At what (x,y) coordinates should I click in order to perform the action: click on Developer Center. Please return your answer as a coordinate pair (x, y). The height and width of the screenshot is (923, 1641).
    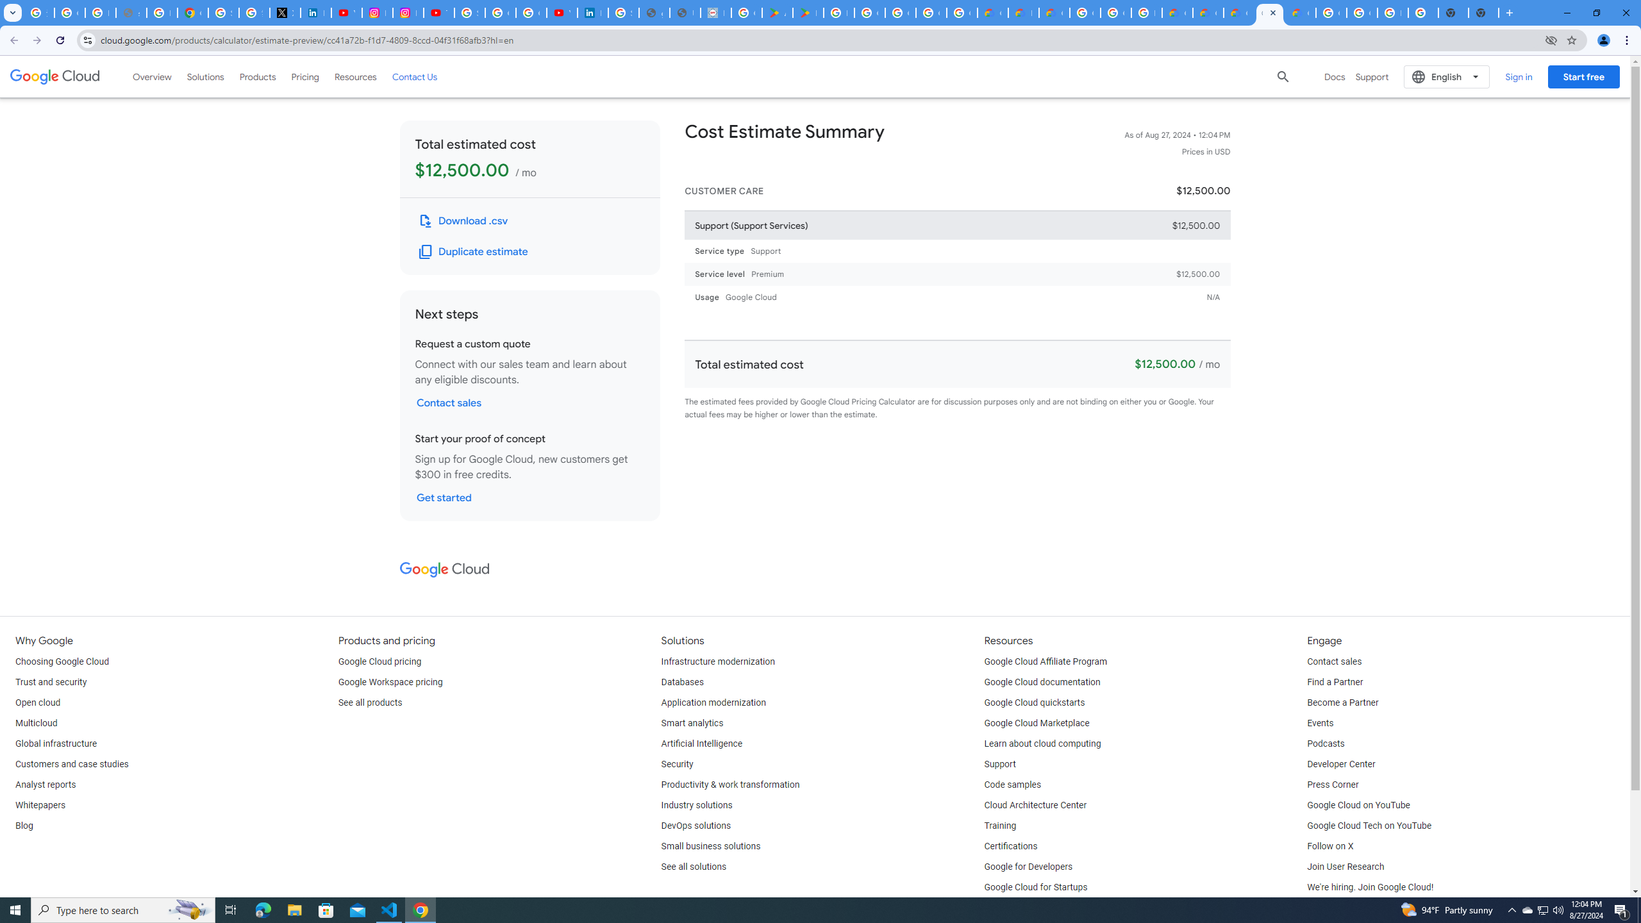
    Looking at the image, I should click on (1340, 764).